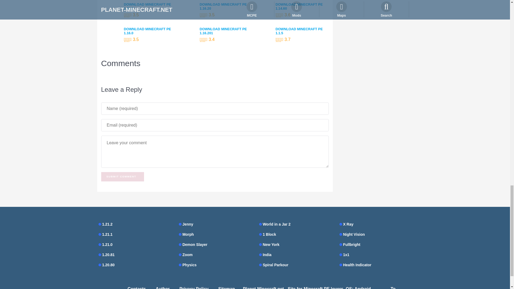 This screenshot has height=289, width=514. I want to click on 1.20.80, so click(134, 265).